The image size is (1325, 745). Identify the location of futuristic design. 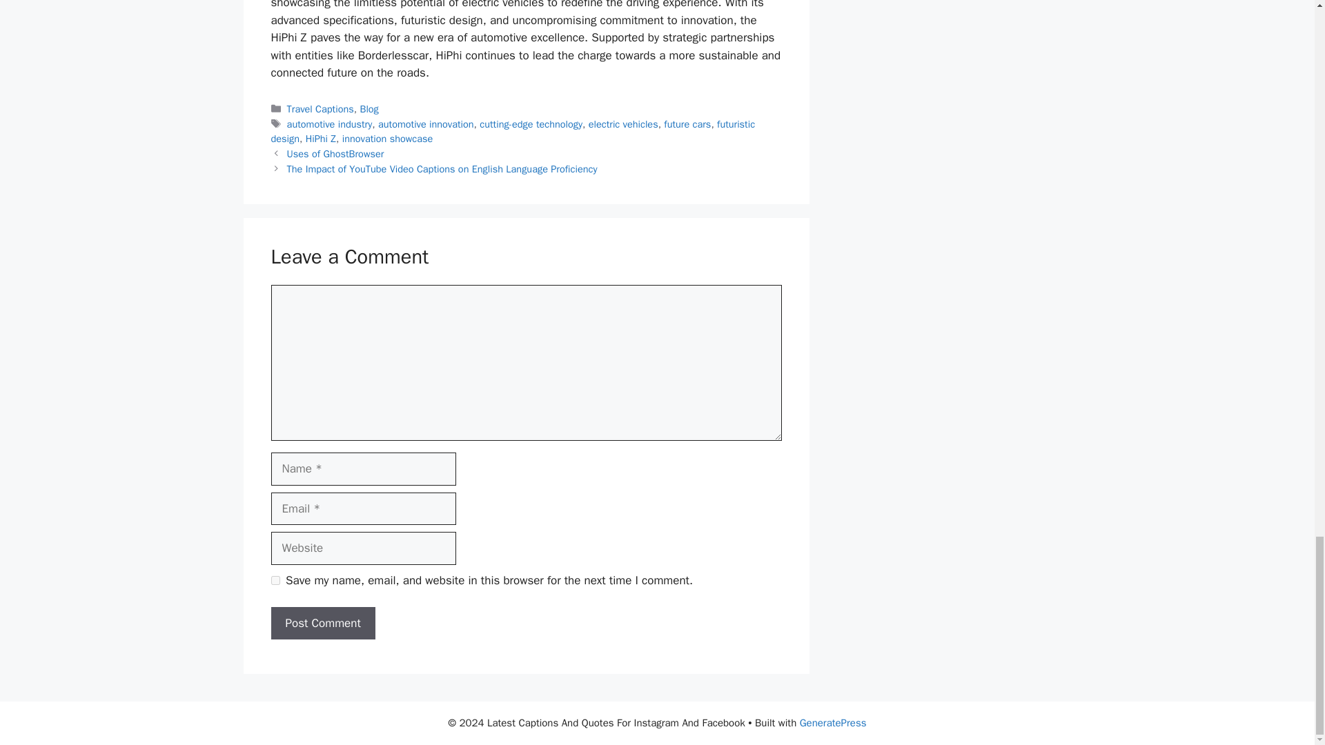
(512, 131).